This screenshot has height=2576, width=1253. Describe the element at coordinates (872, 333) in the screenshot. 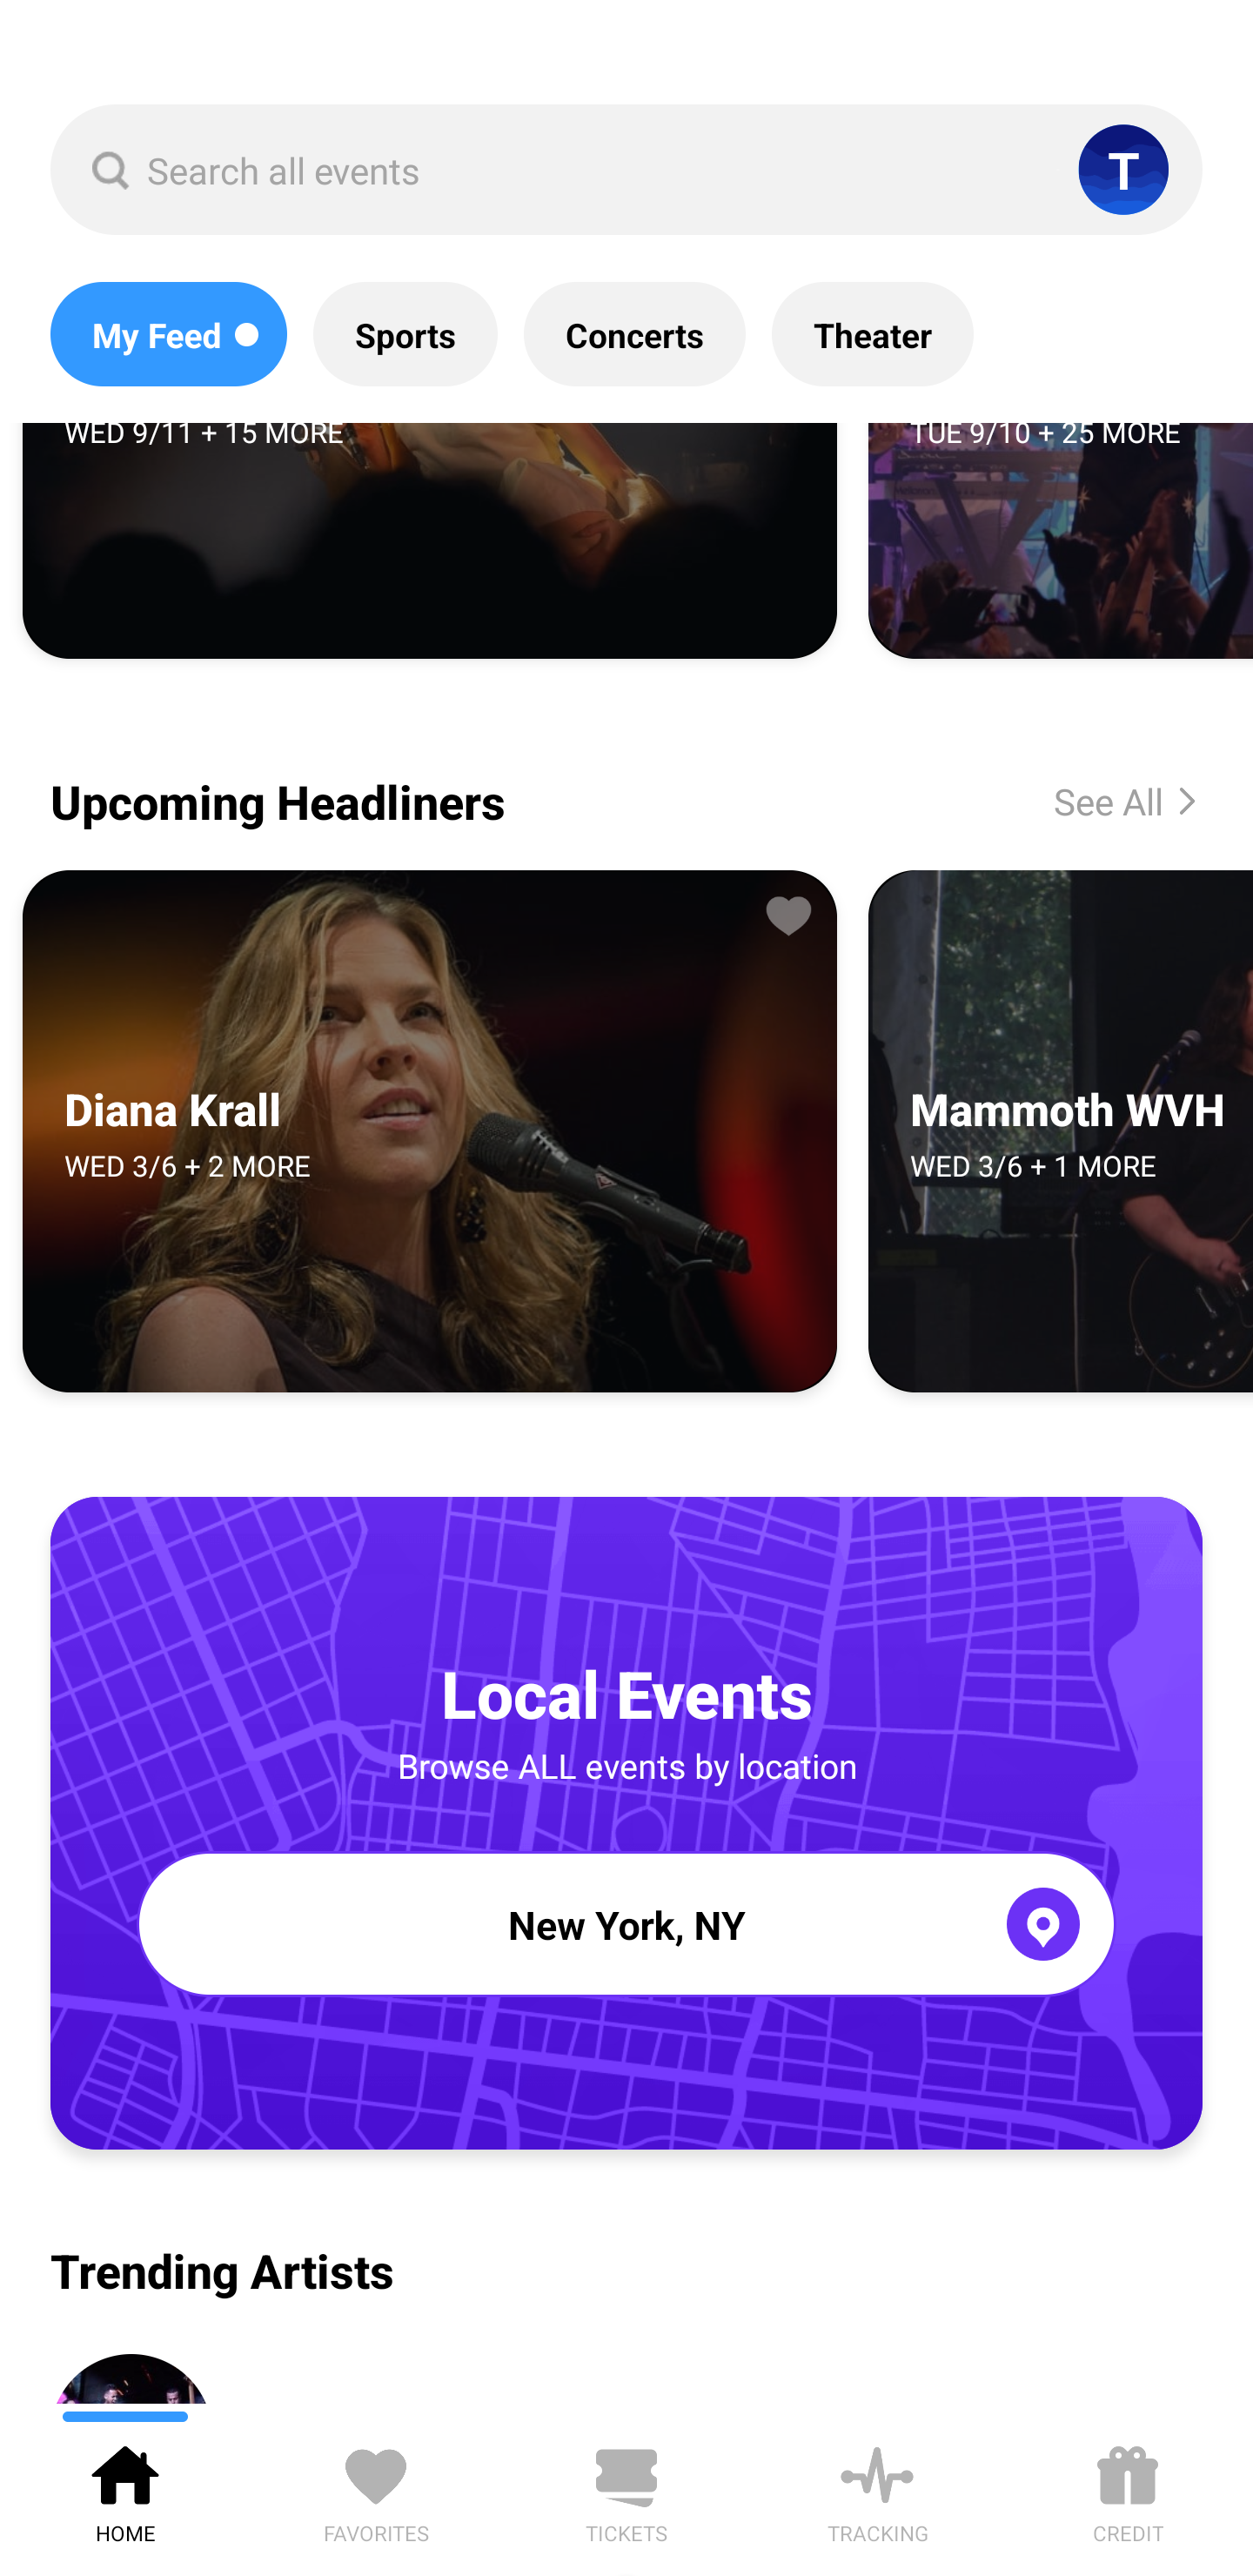

I see `Theater` at that location.